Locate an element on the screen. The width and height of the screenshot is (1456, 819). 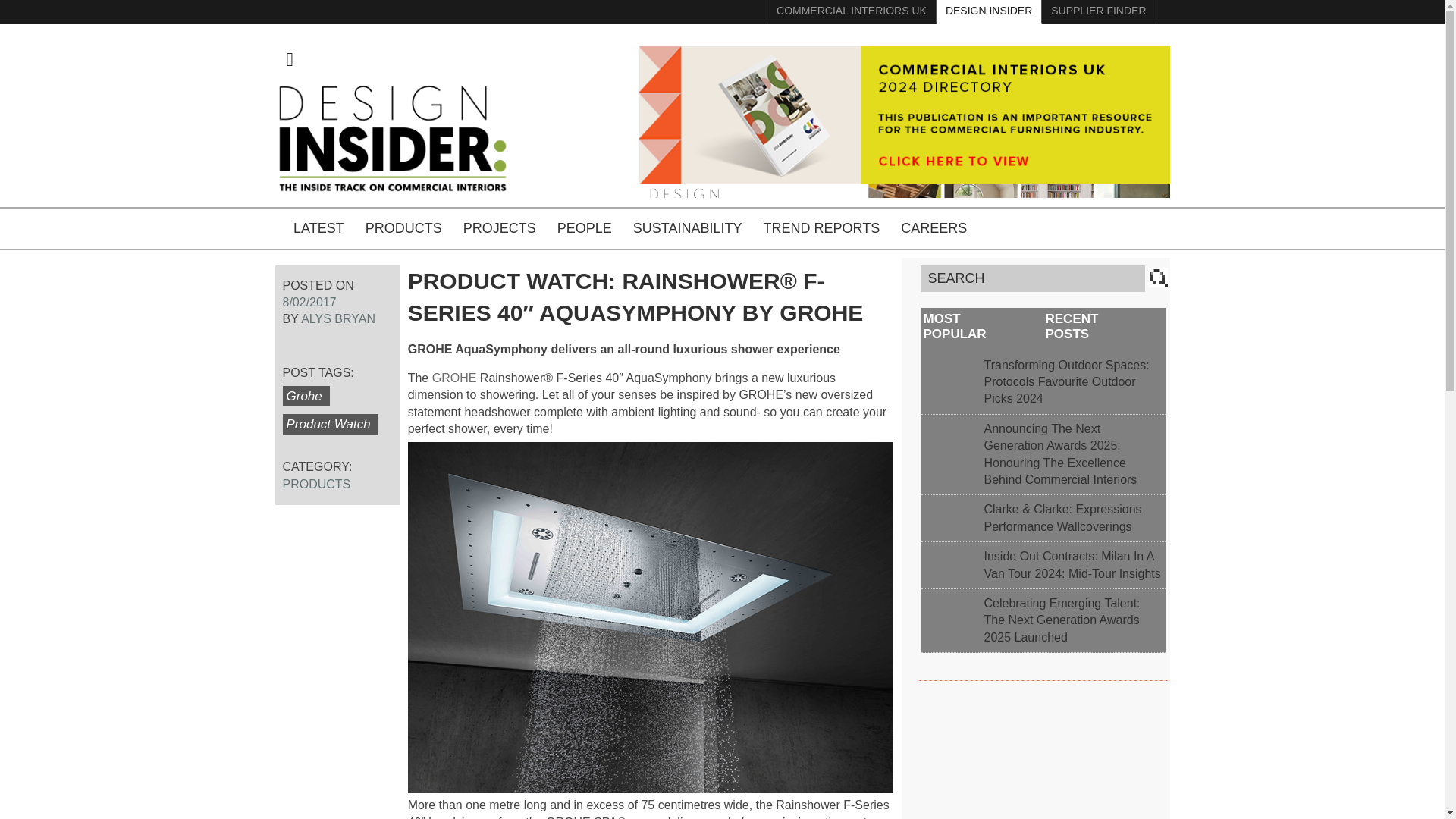
Grohe is located at coordinates (305, 396).